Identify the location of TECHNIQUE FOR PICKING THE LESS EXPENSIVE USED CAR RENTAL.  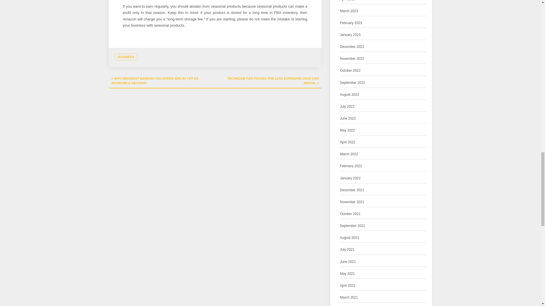
(268, 81).